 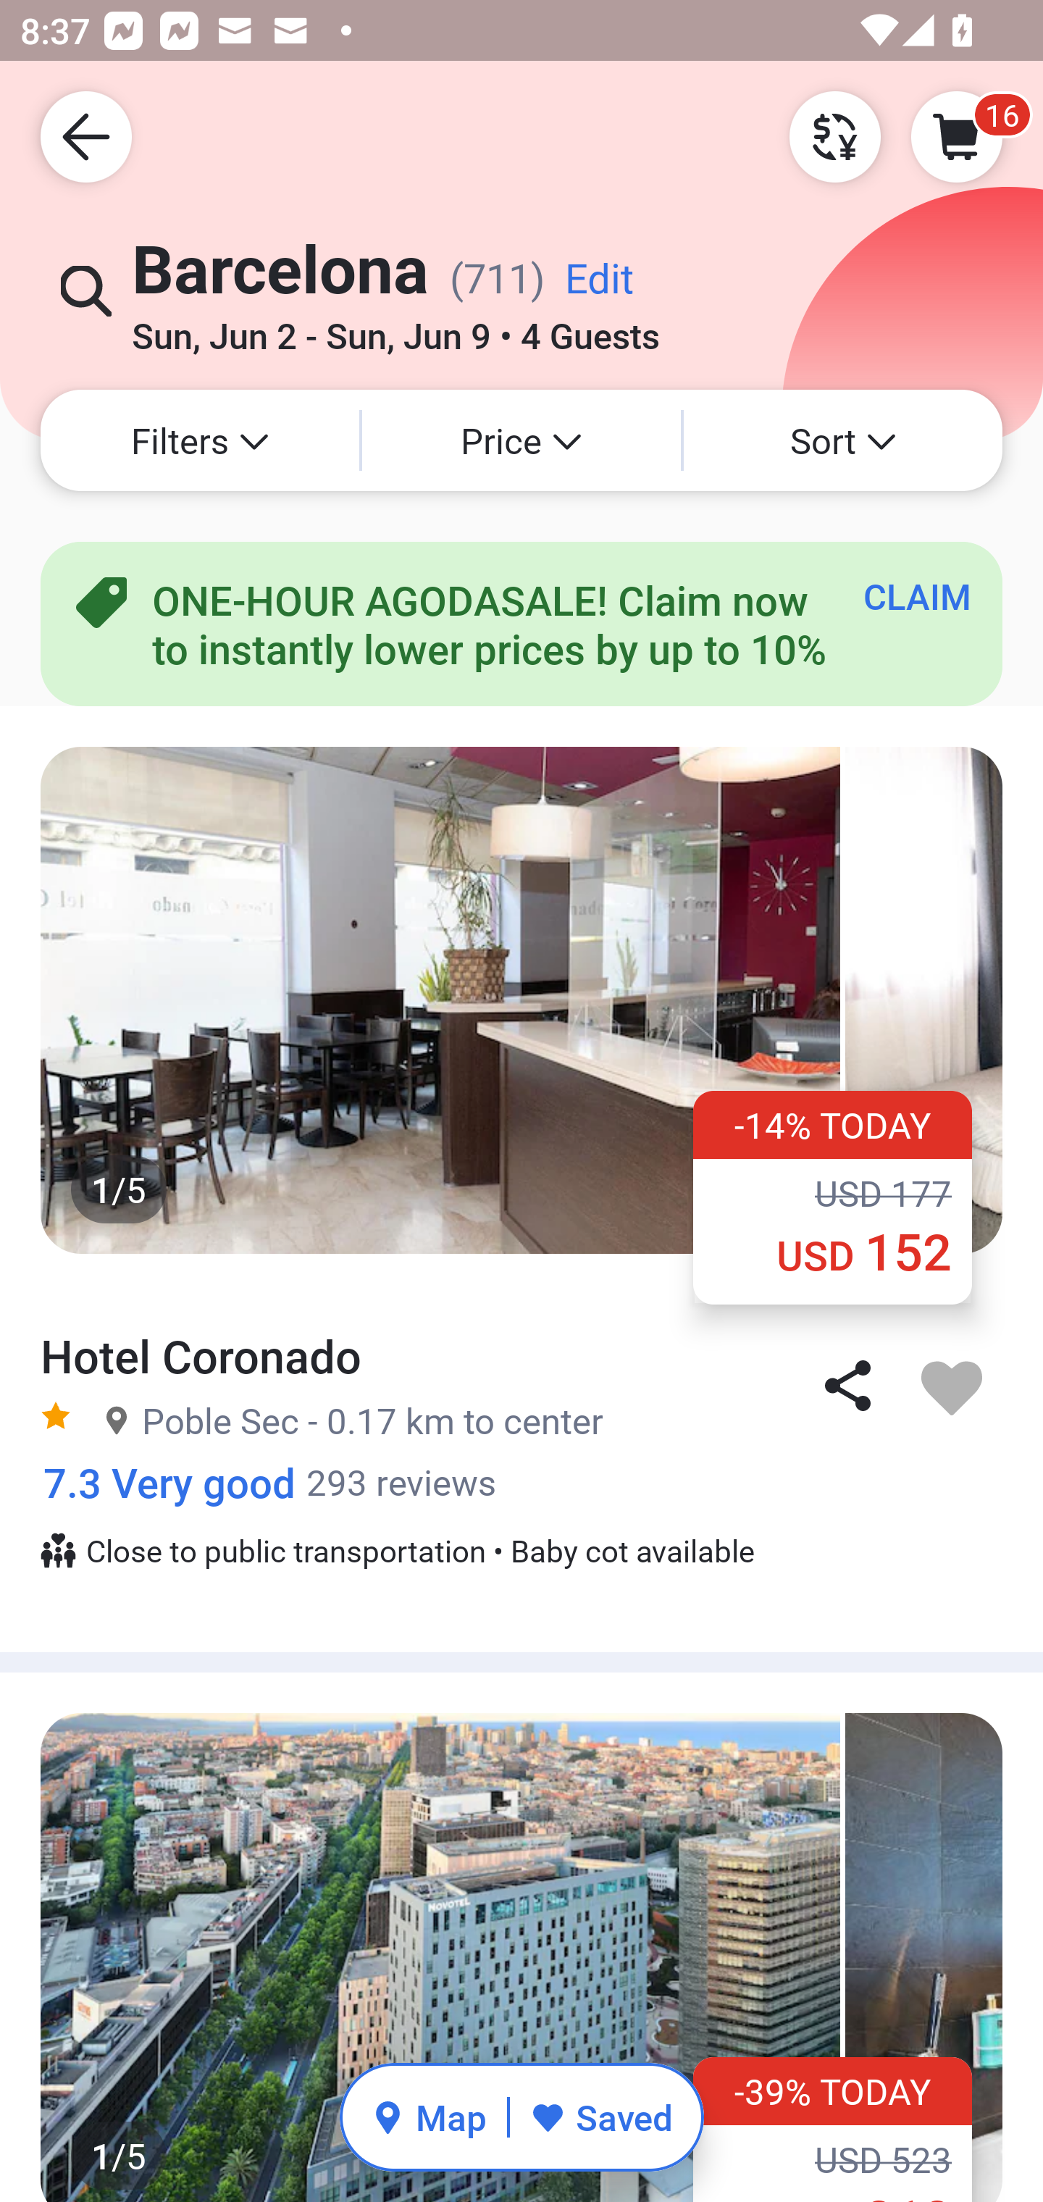 I want to click on Filters, so click(x=200, y=440).